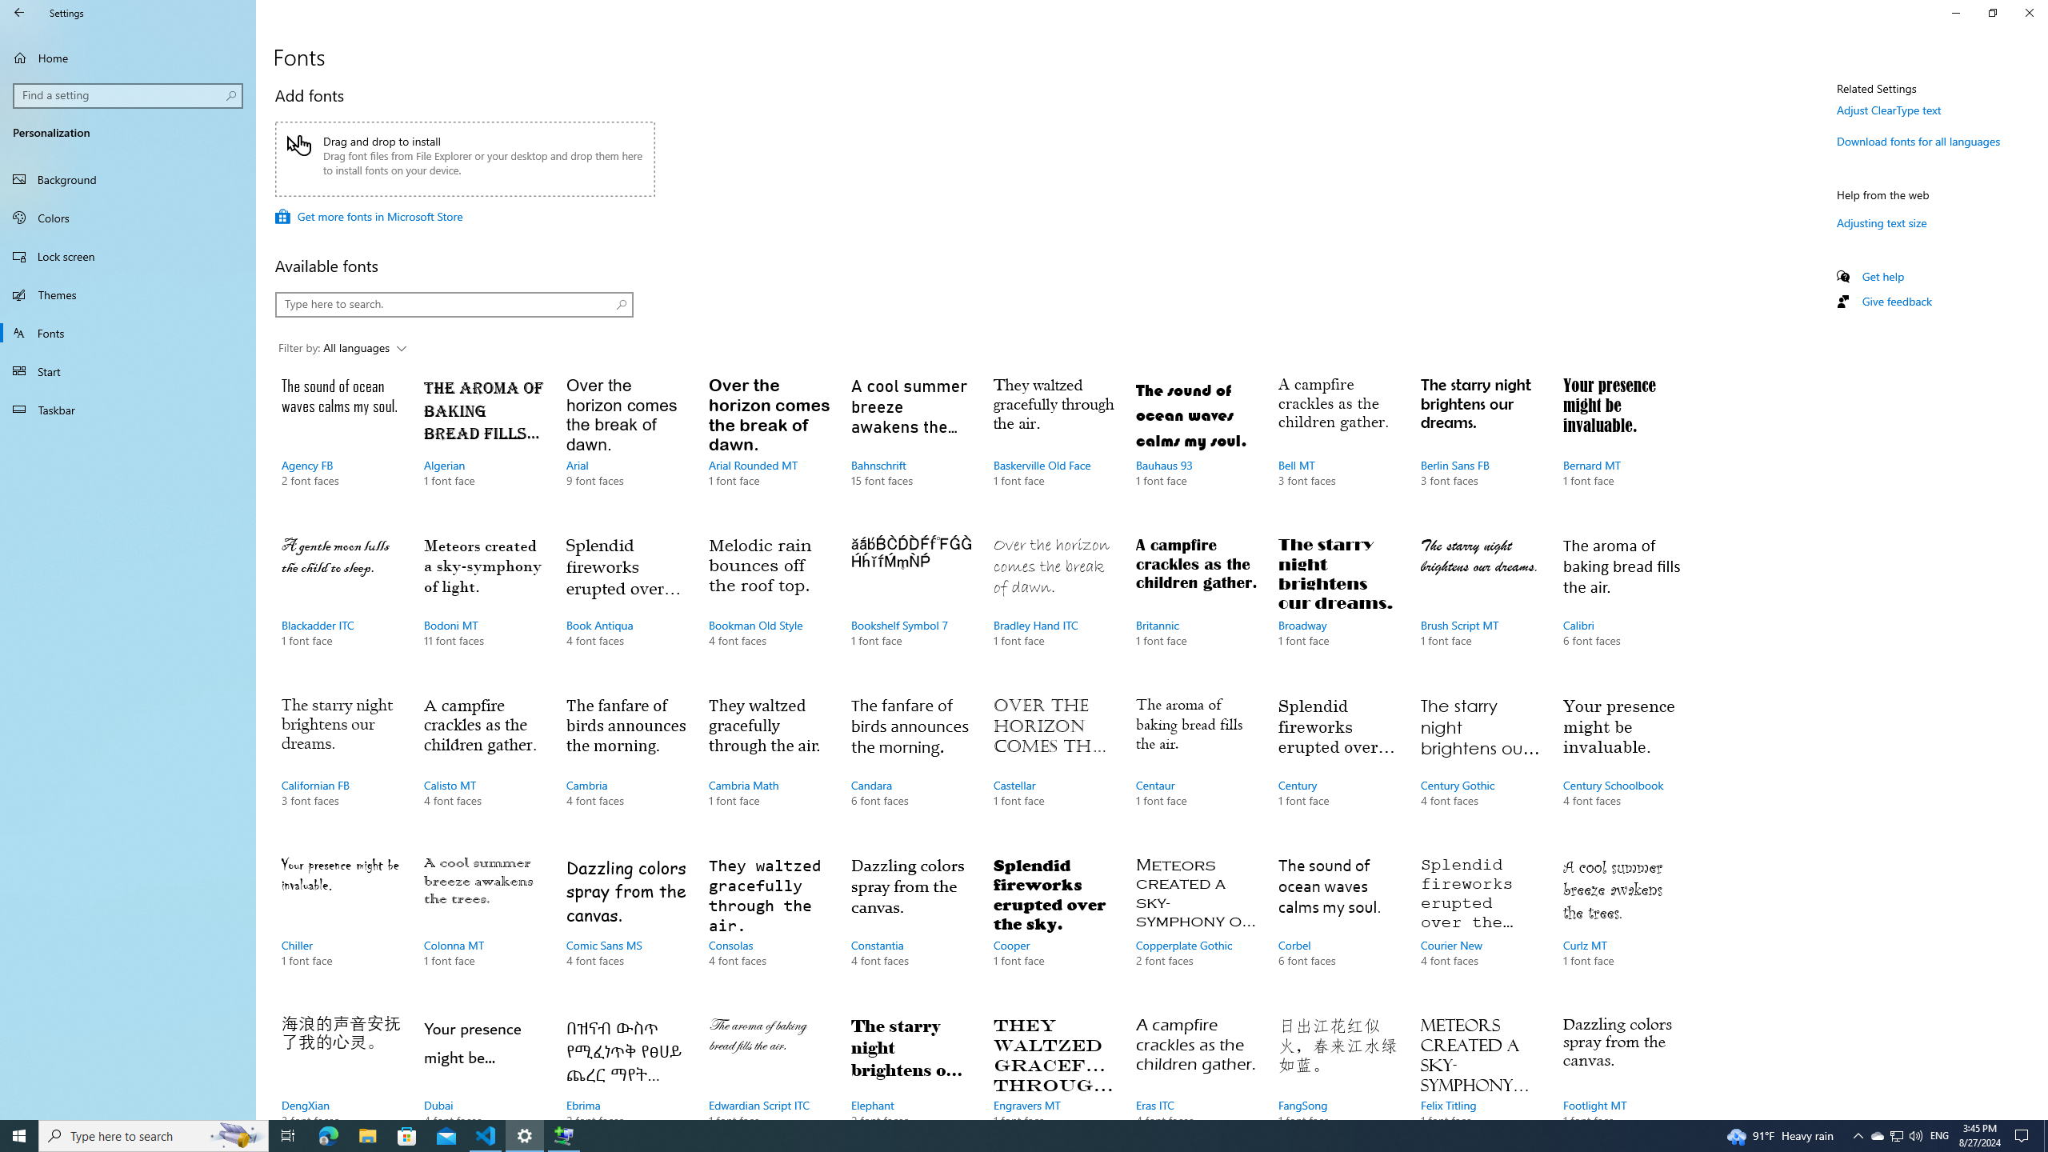  What do you see at coordinates (1054, 447) in the screenshot?
I see `Baskerville Old Face, 1 font face` at bounding box center [1054, 447].